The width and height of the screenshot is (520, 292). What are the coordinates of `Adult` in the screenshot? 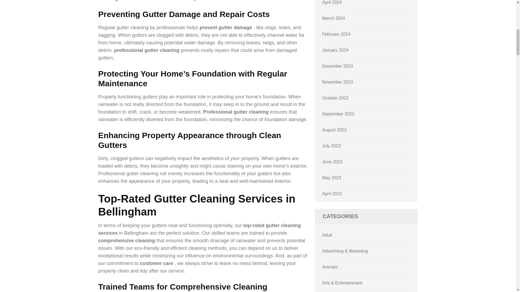 It's located at (327, 235).